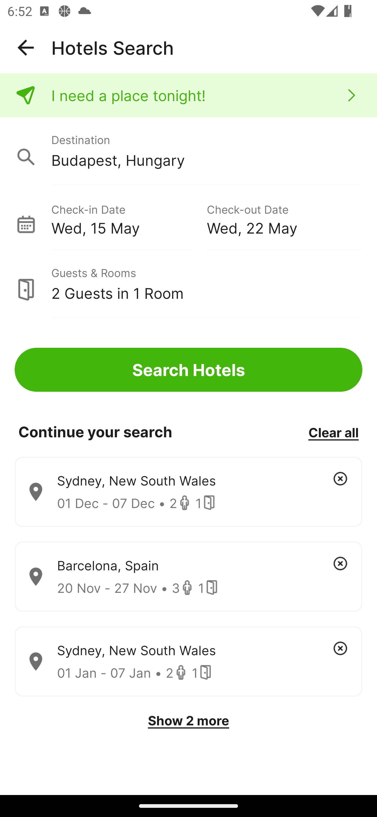 Image resolution: width=377 pixels, height=817 pixels. Describe the element at coordinates (188, 577) in the screenshot. I see `Barcelona, Spain 20 Nov - 27 Nov • 3  1 ` at that location.